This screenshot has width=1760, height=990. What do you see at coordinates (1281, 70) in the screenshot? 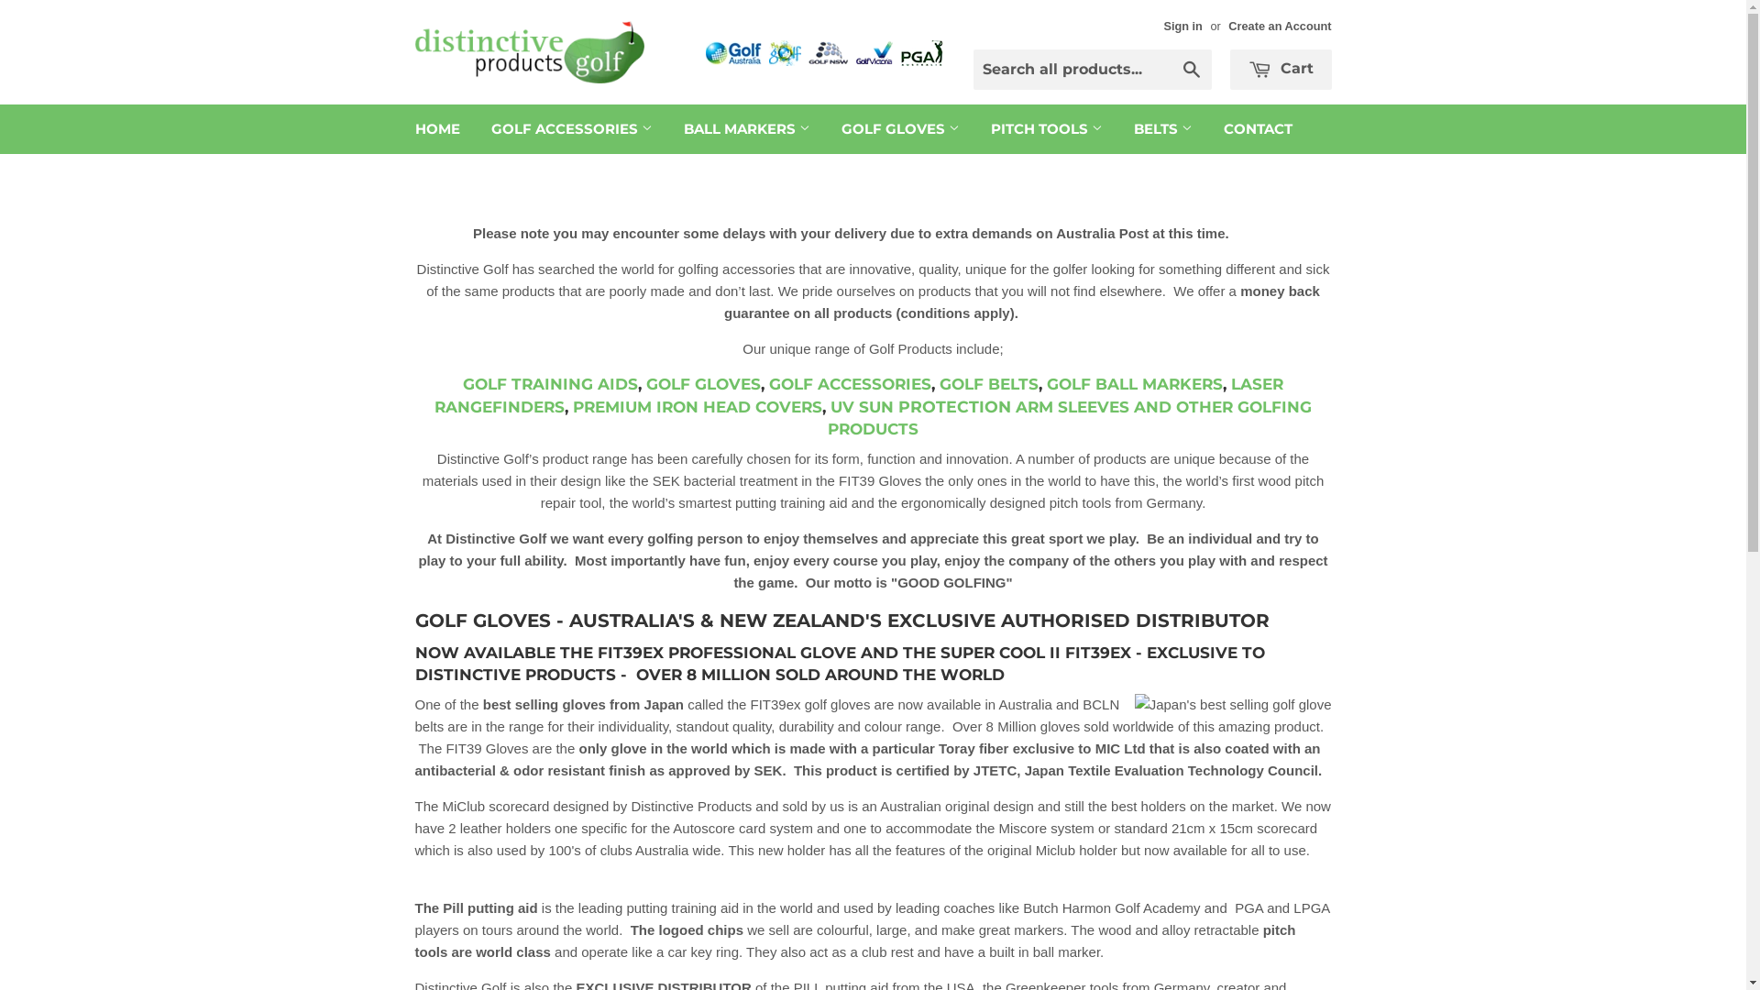
I see `Cart` at bounding box center [1281, 70].